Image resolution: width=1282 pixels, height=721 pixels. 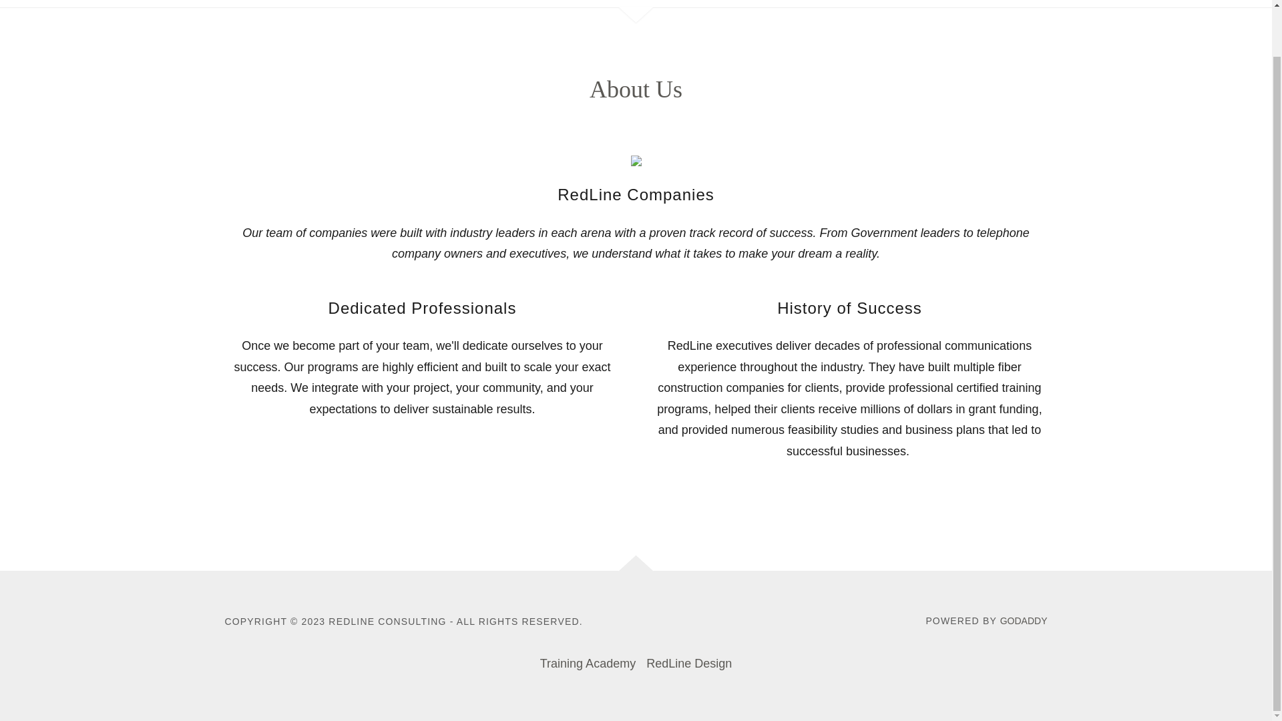 What do you see at coordinates (588, 664) in the screenshot?
I see `Training Academy` at bounding box center [588, 664].